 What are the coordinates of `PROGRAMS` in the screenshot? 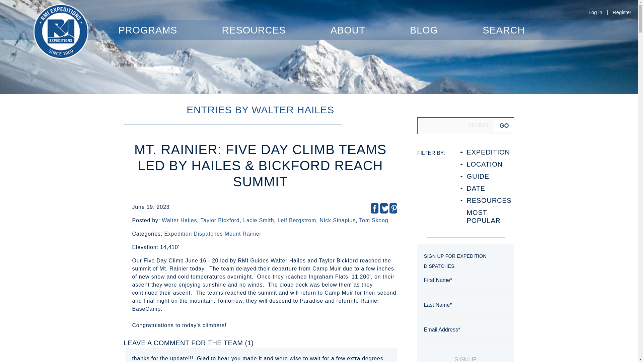 It's located at (148, 30).